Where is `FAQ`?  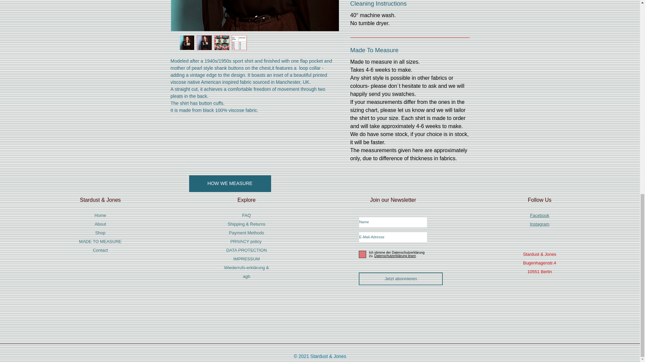
FAQ is located at coordinates (247, 215).